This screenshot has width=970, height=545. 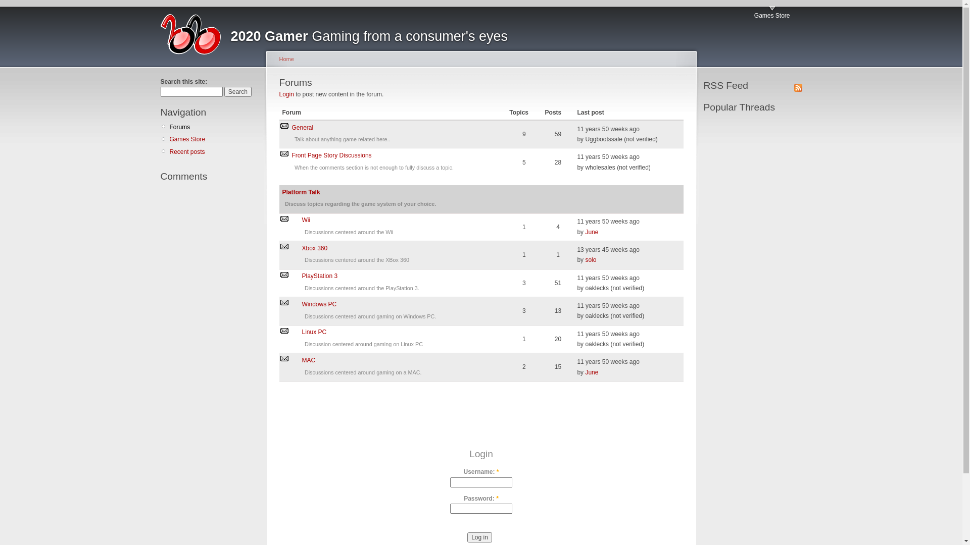 I want to click on Enter the terms you wish to search for., so click(x=192, y=92).